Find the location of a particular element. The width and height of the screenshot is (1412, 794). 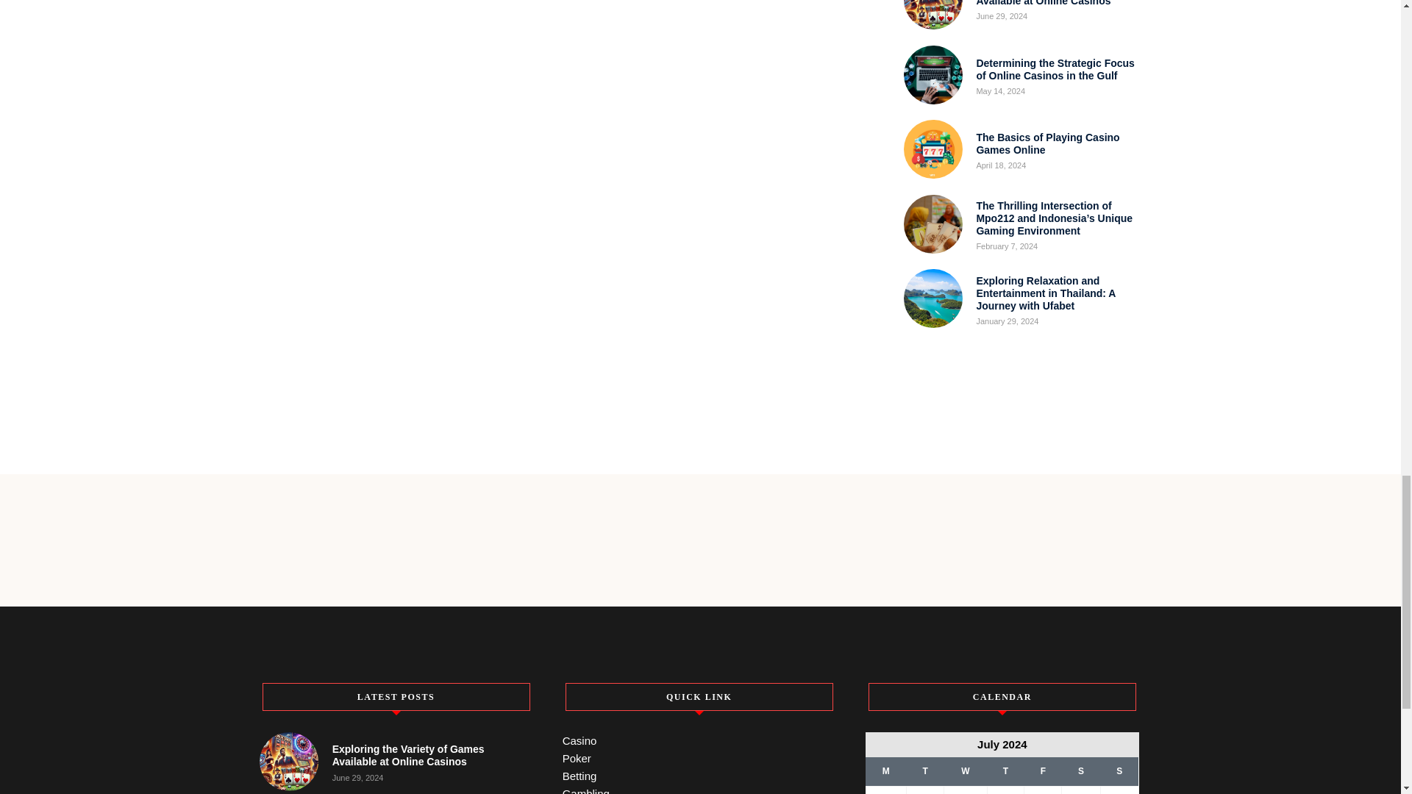

Loretta Reese is located at coordinates (329, 1).